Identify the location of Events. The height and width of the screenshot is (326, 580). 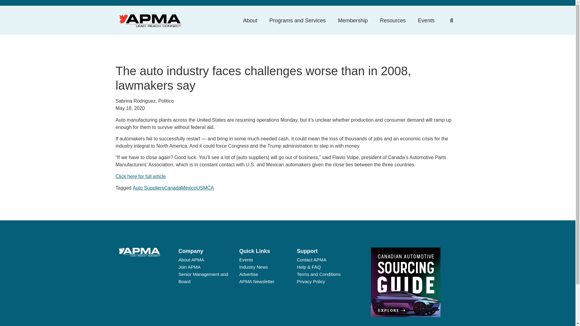
(426, 21).